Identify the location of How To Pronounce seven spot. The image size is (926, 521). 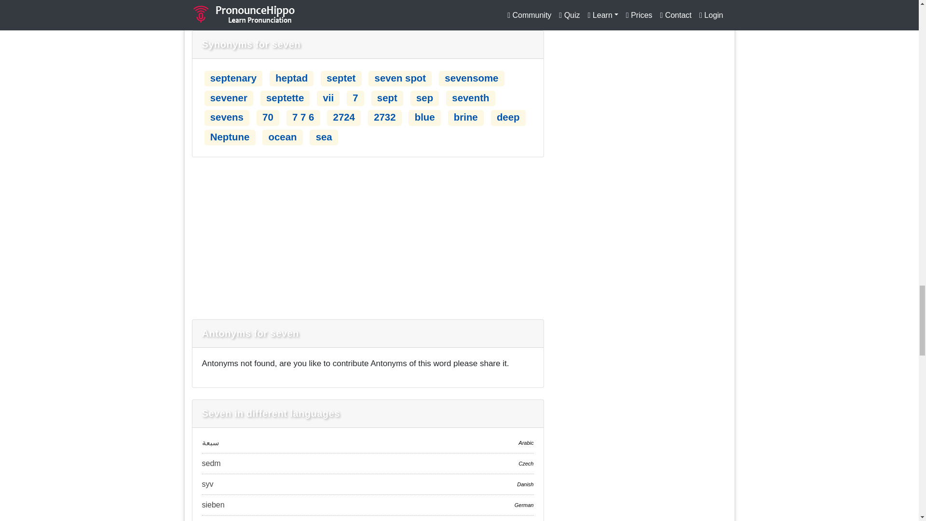
(400, 78).